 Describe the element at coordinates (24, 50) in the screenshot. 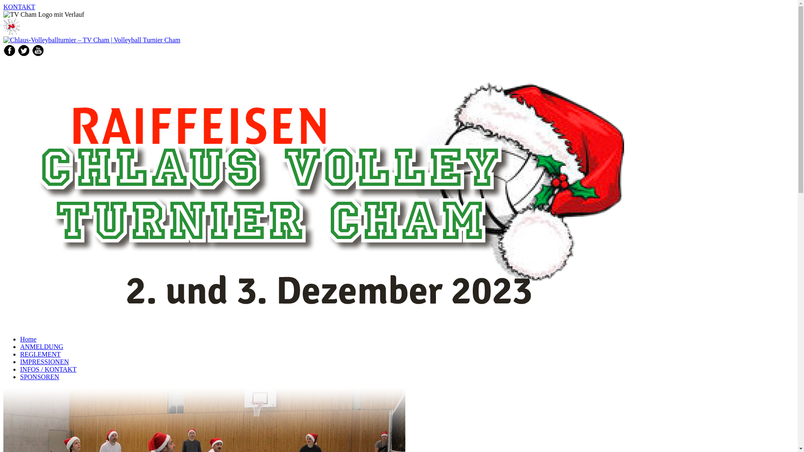

I see `Zur Twitter-Seite vom Chlausvolley Turnier` at that location.